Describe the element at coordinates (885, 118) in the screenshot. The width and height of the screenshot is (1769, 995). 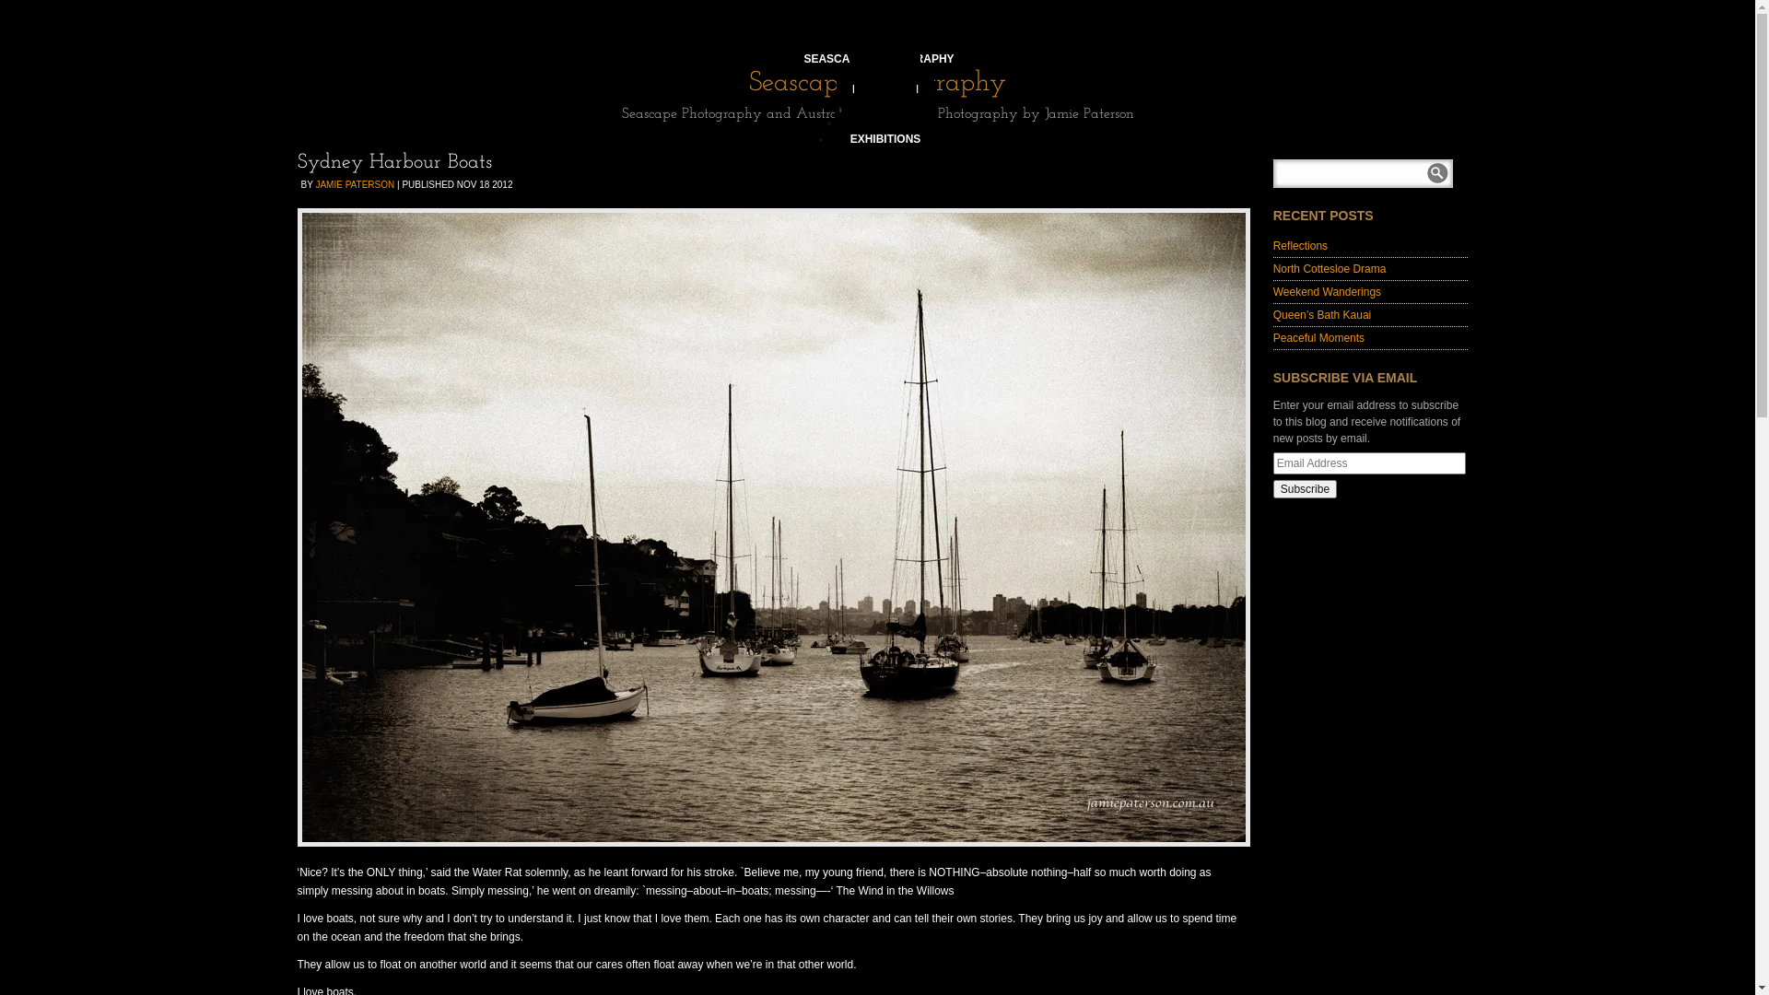
I see `CONTACT` at that location.